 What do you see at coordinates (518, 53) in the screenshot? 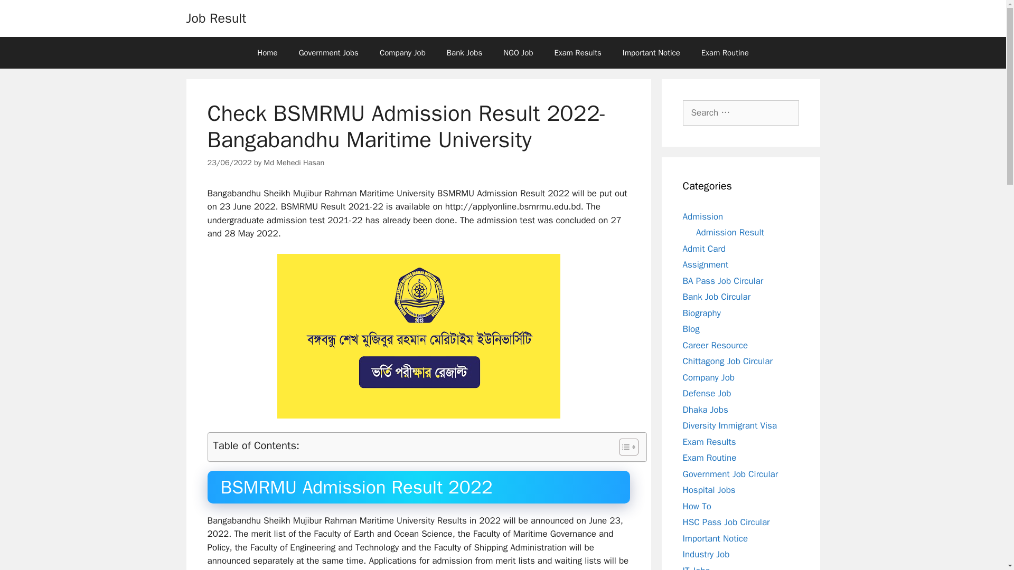
I see `NGO Job` at bounding box center [518, 53].